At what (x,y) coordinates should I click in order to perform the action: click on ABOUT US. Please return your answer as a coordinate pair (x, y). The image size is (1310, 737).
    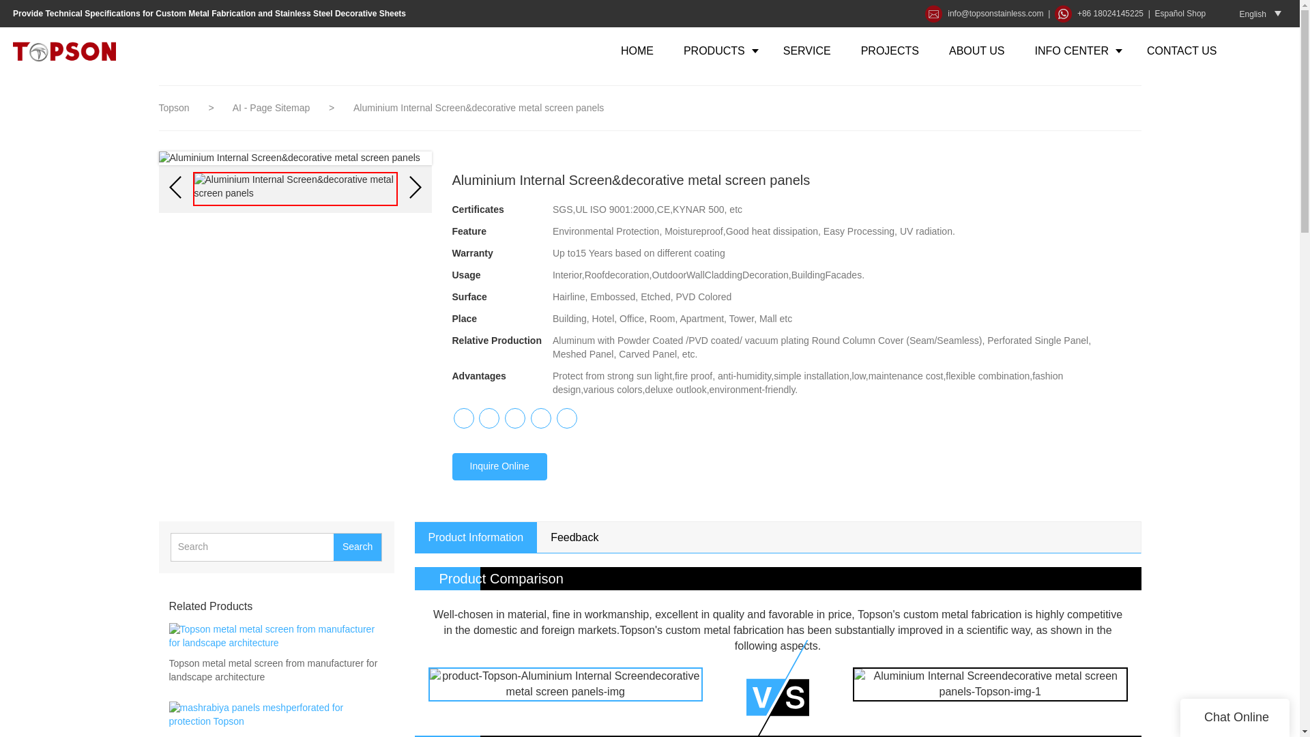
    Looking at the image, I should click on (977, 50).